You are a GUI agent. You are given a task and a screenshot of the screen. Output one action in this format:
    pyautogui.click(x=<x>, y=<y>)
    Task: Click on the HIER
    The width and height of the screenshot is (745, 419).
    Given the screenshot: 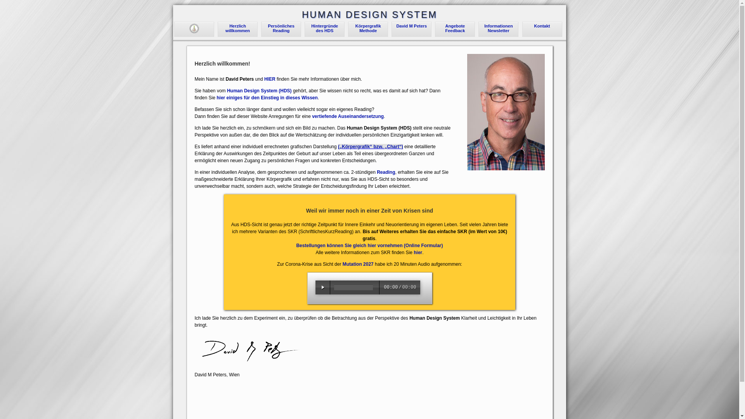 What is the action you would take?
    pyautogui.click(x=270, y=79)
    